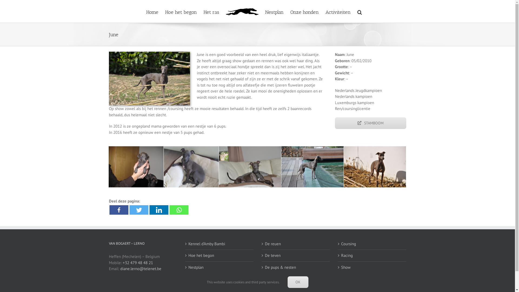  What do you see at coordinates (372, 279) in the screenshot?
I see `Het ras` at bounding box center [372, 279].